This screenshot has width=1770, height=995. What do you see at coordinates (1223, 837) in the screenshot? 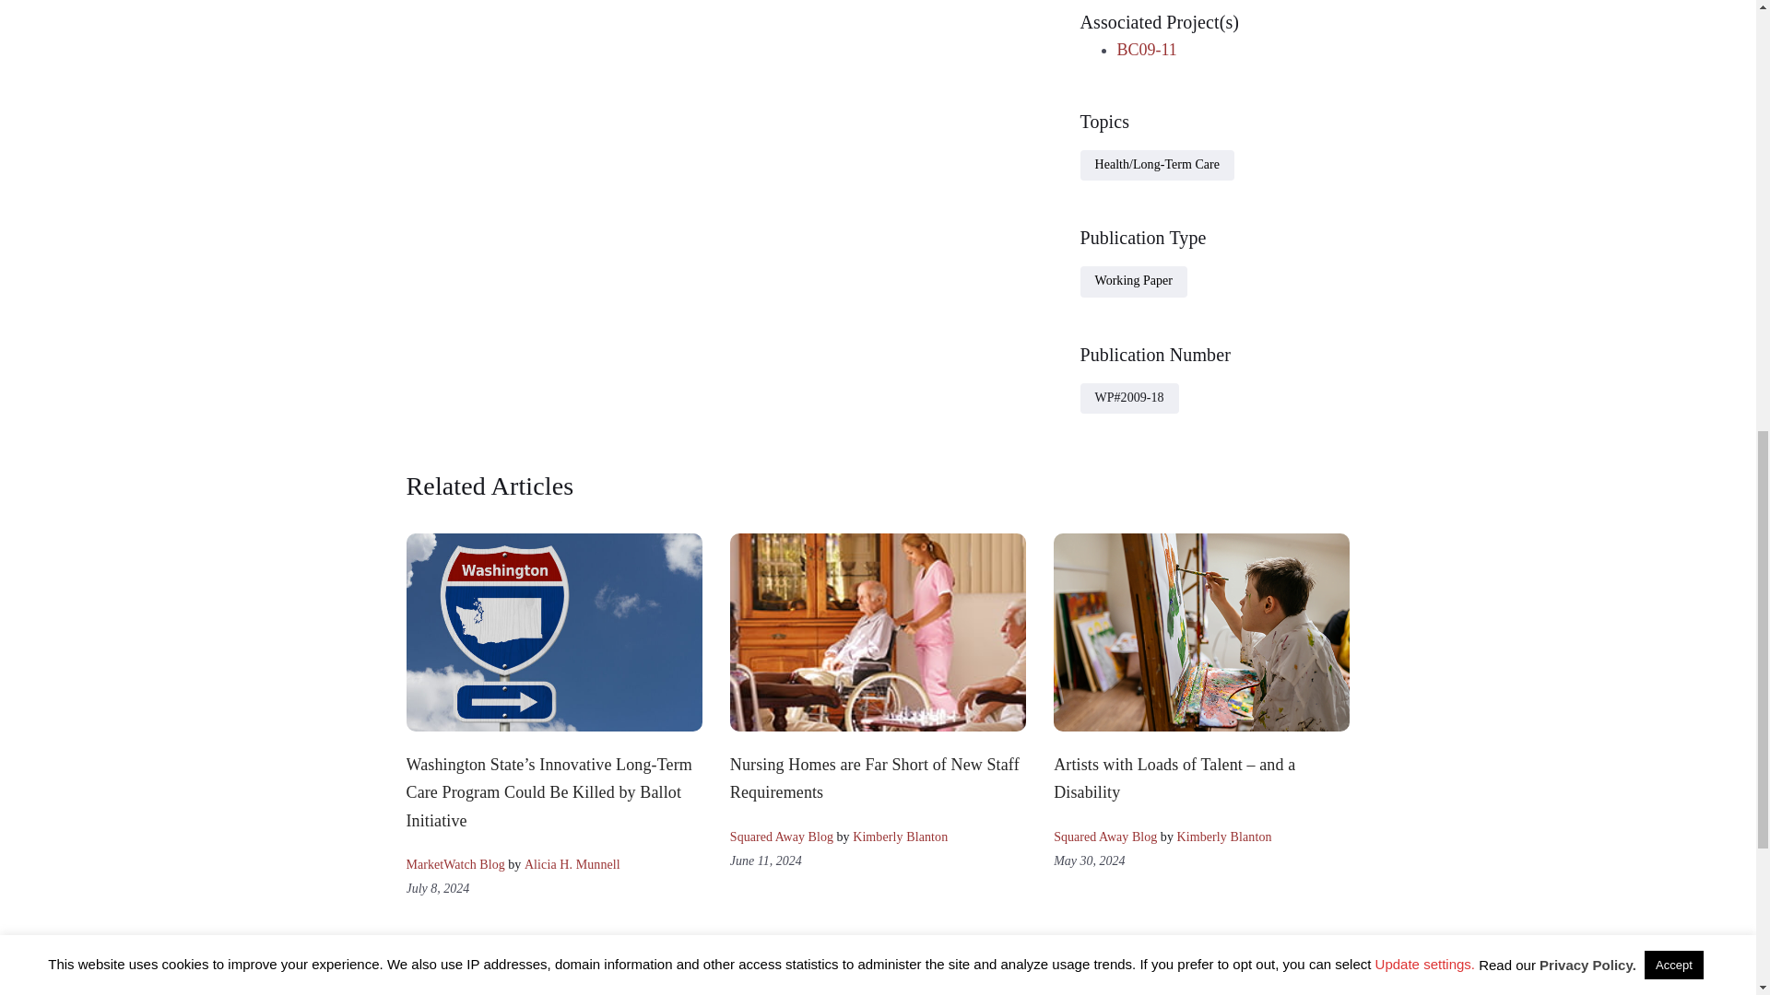
I see `Posts by Kimberly Blanton` at bounding box center [1223, 837].